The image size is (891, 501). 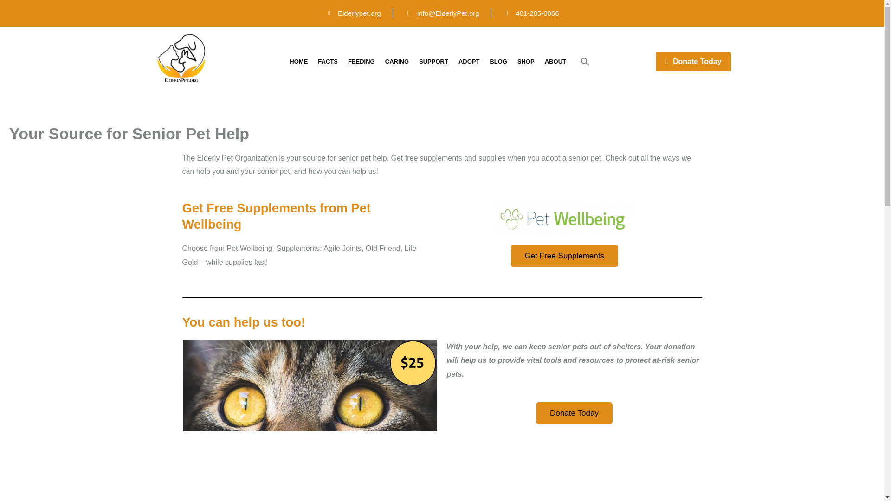 What do you see at coordinates (298, 61) in the screenshot?
I see `HOME` at bounding box center [298, 61].